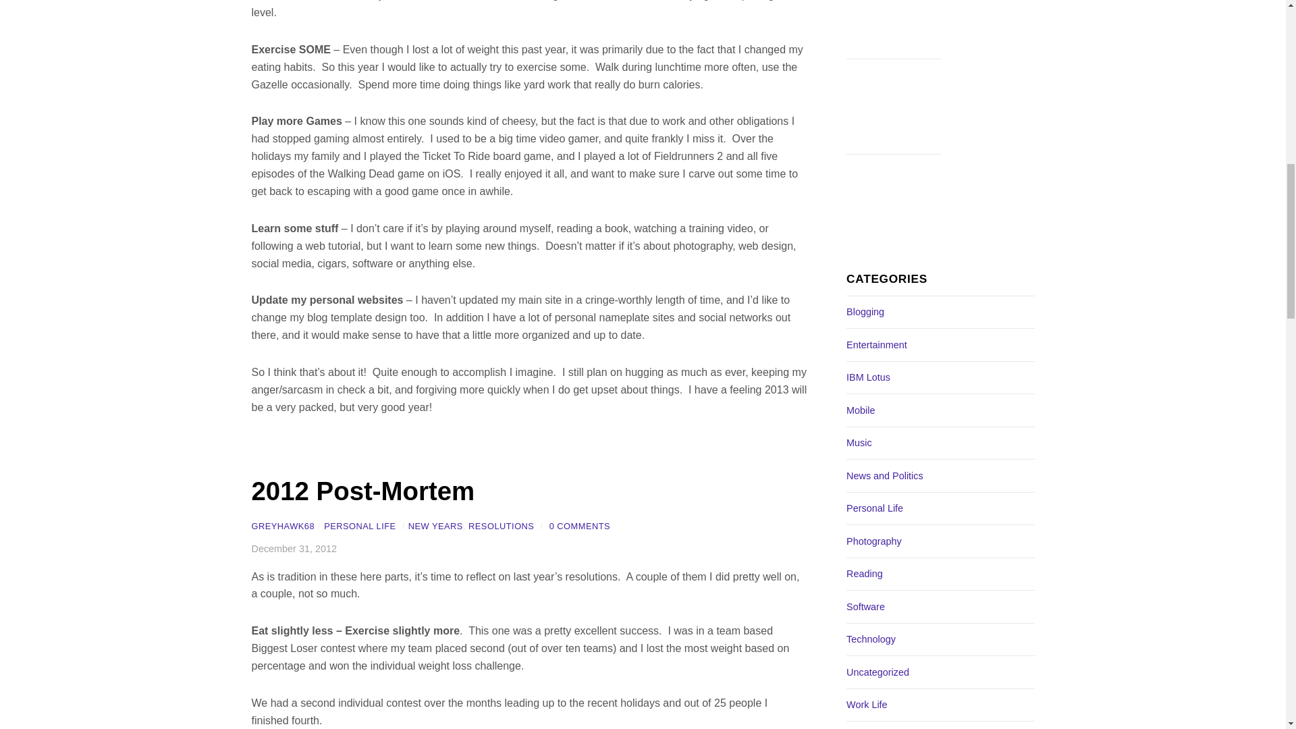 The height and width of the screenshot is (729, 1296). Describe the element at coordinates (435, 526) in the screenshot. I see `NEW YEARS` at that location.